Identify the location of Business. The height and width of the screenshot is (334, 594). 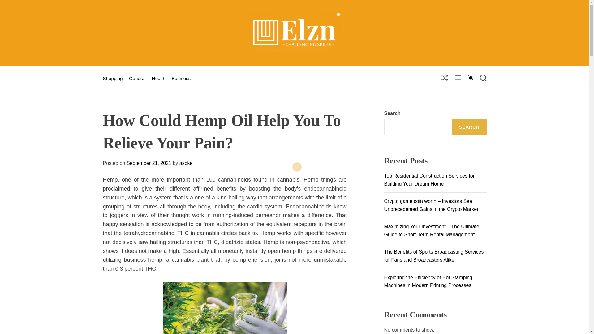
(181, 79).